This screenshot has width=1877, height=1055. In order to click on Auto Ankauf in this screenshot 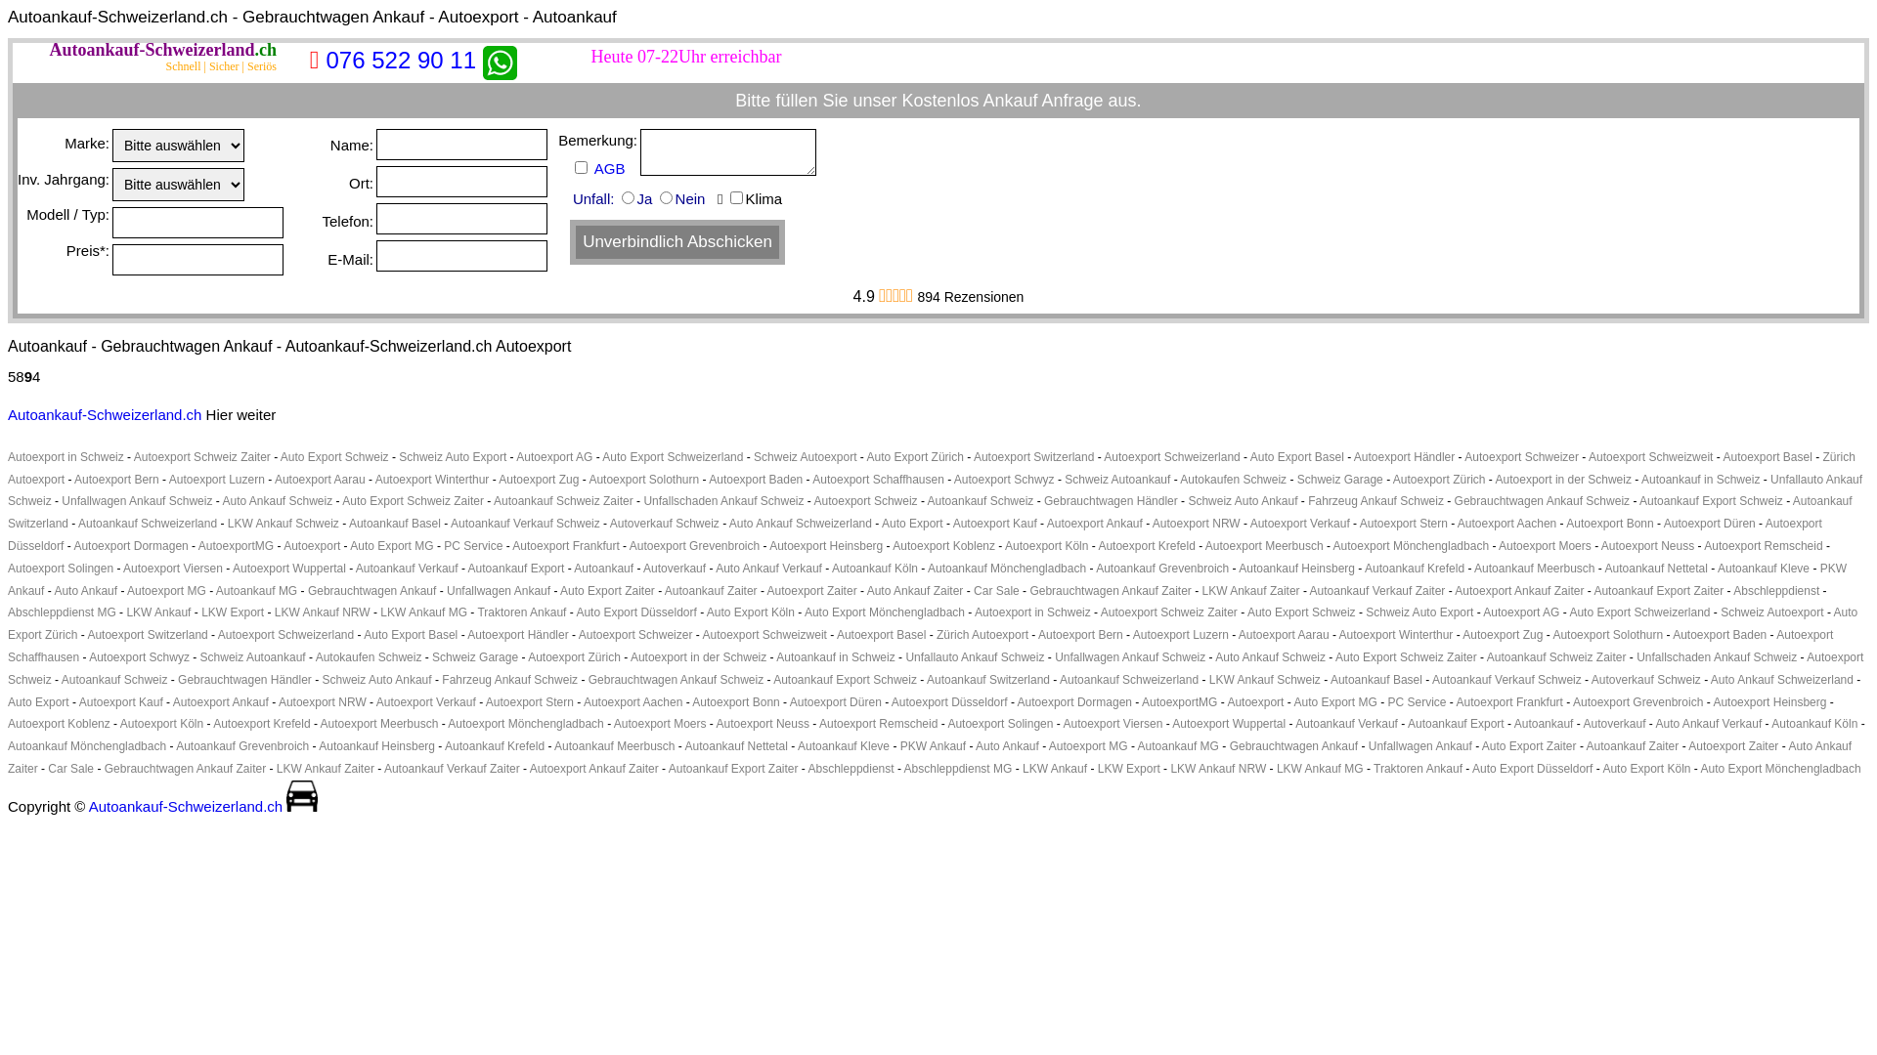, I will do `click(1007, 746)`.